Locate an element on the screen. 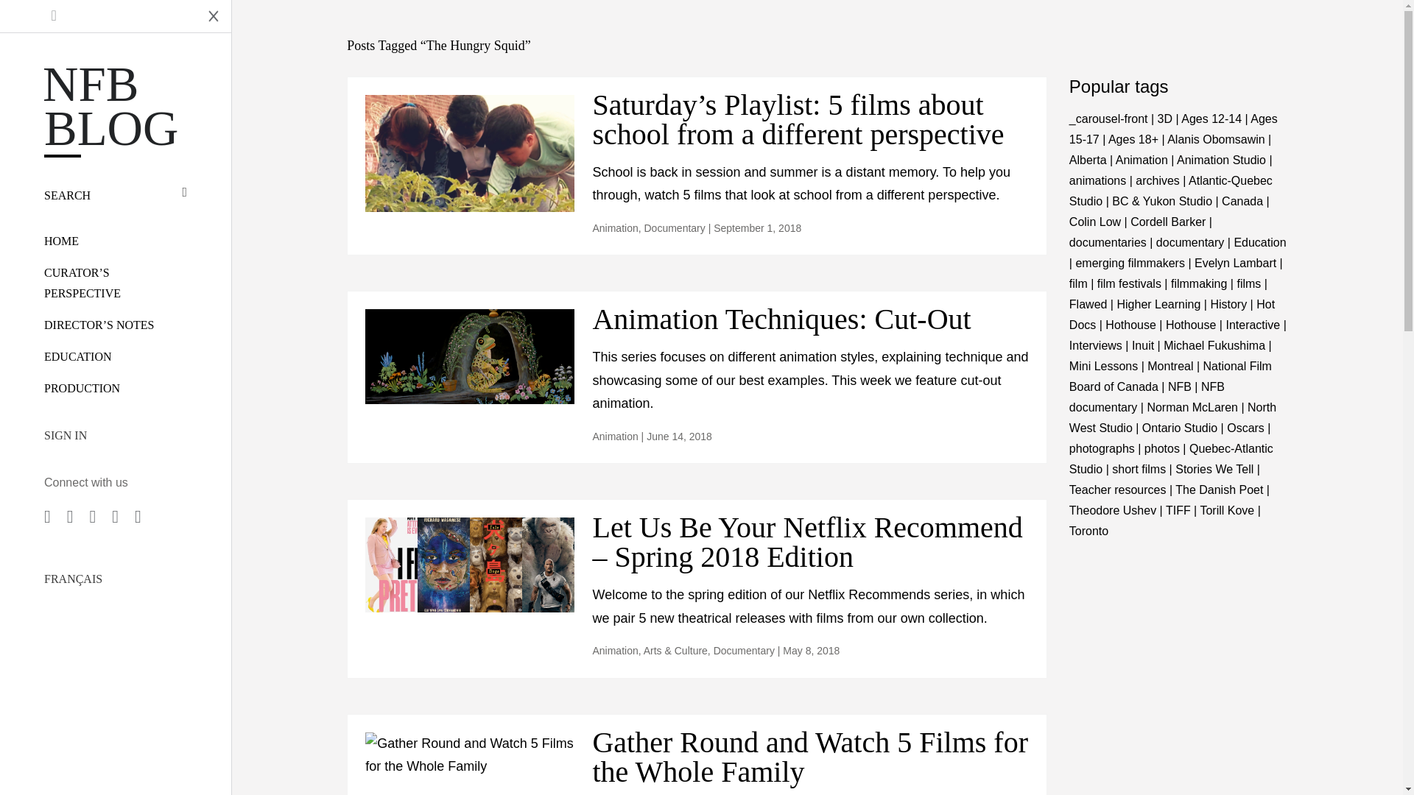  Ages 12-14 is located at coordinates (1211, 119).